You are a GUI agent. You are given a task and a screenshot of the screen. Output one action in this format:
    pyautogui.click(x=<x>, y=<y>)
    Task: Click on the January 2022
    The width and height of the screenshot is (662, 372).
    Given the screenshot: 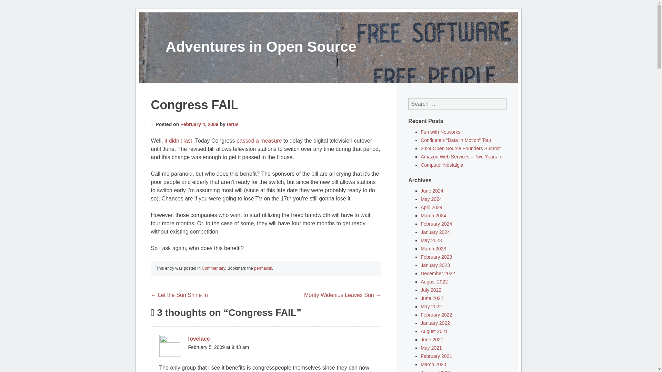 What is the action you would take?
    pyautogui.click(x=435, y=323)
    